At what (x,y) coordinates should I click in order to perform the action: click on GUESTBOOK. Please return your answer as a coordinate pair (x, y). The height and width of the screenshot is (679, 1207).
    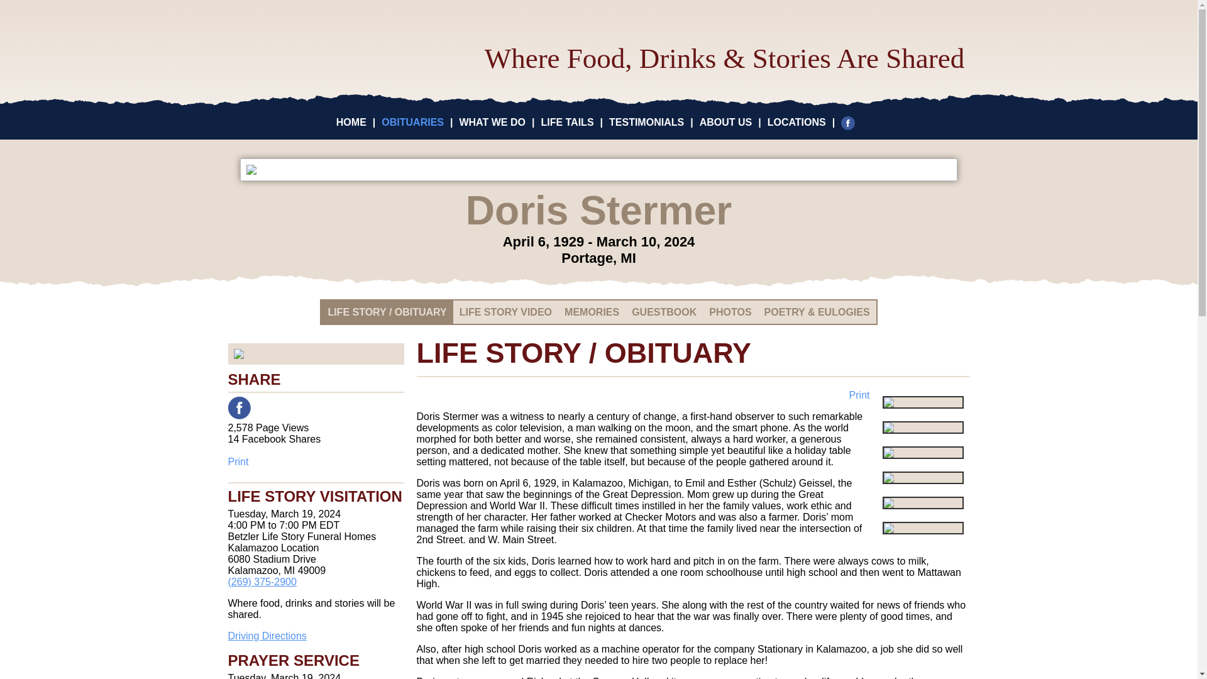
    Looking at the image, I should click on (664, 312).